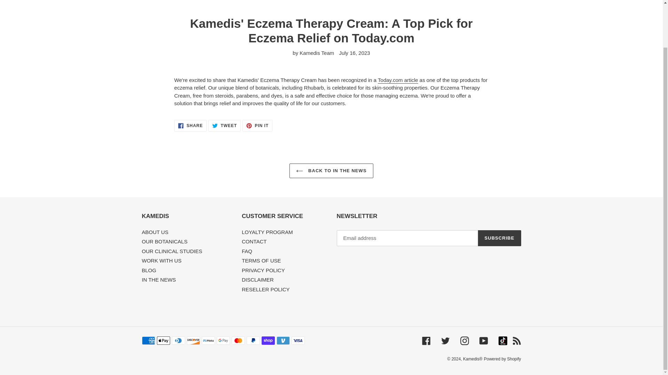  I want to click on ABOUT US, so click(331, 171).